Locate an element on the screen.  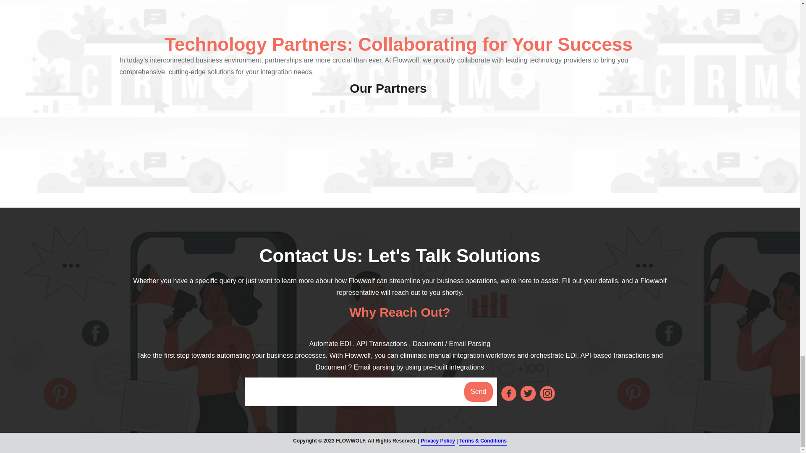
Text Link is located at coordinates (509, 393).